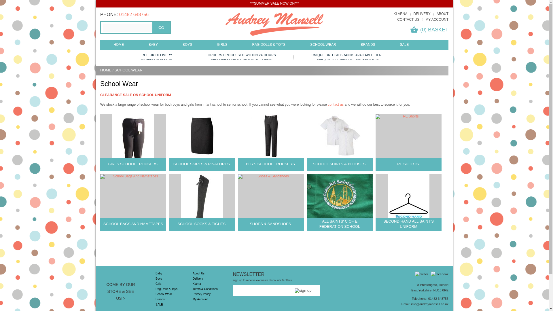 The image size is (553, 311). Describe the element at coordinates (400, 14) in the screenshot. I see `KLARNA` at that location.